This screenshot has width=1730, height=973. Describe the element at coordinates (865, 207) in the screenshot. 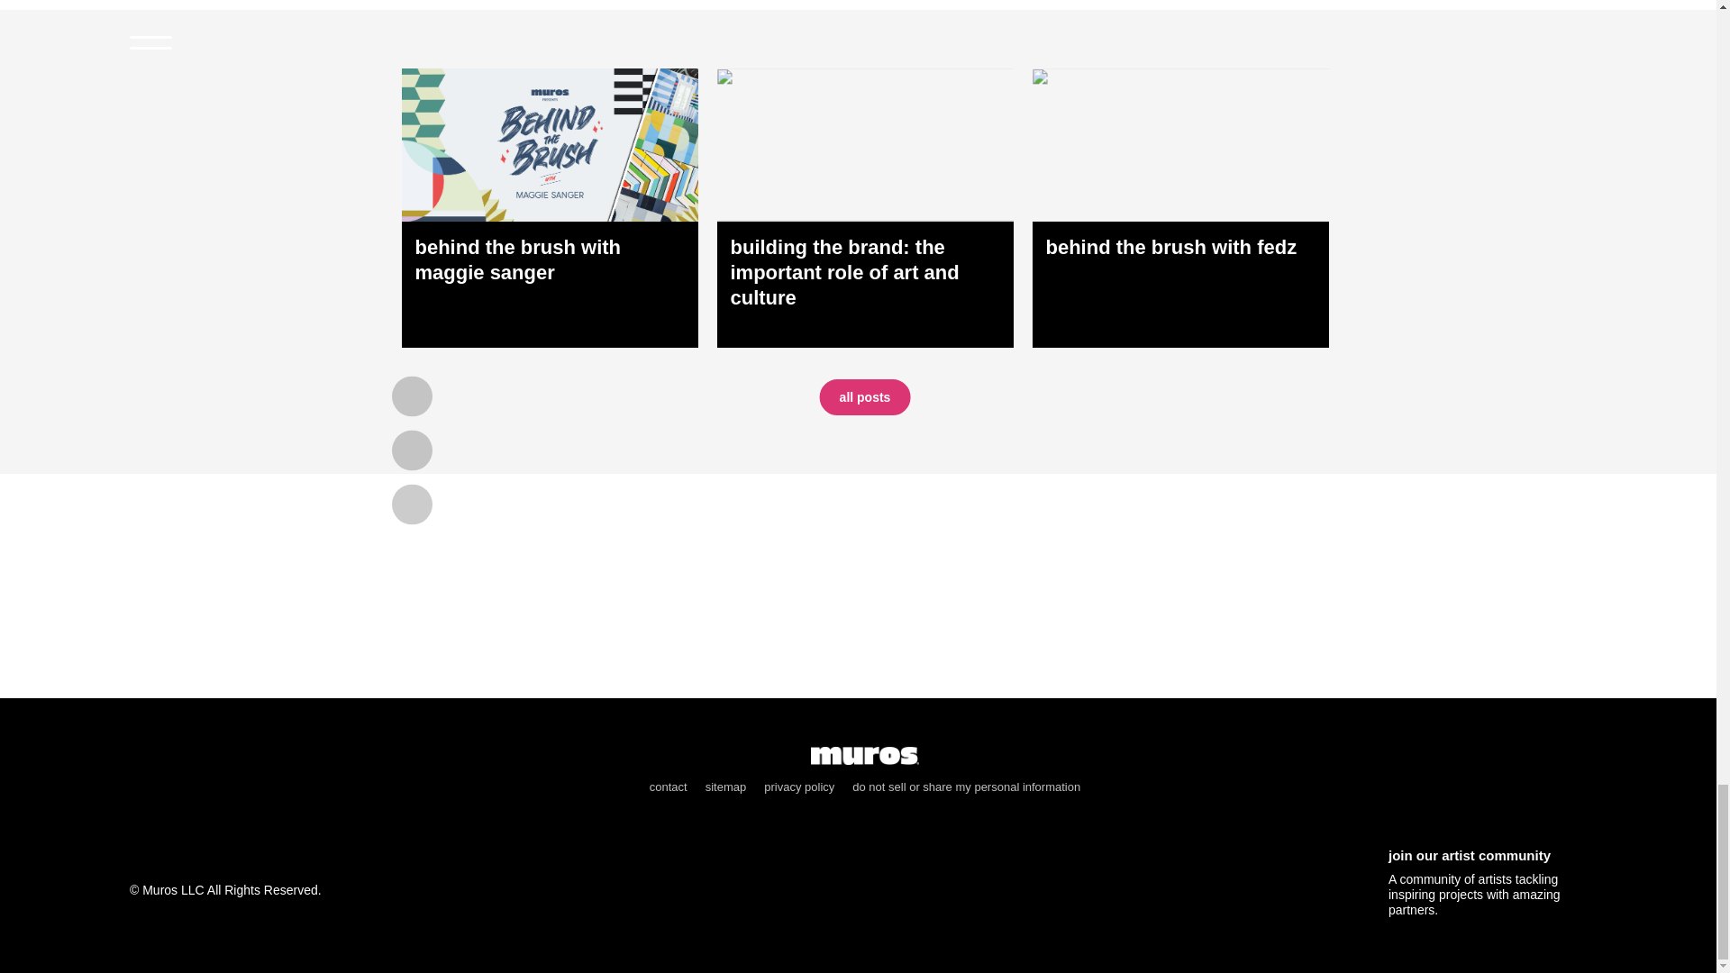

I see `building the brand: the important role of art and culture` at that location.